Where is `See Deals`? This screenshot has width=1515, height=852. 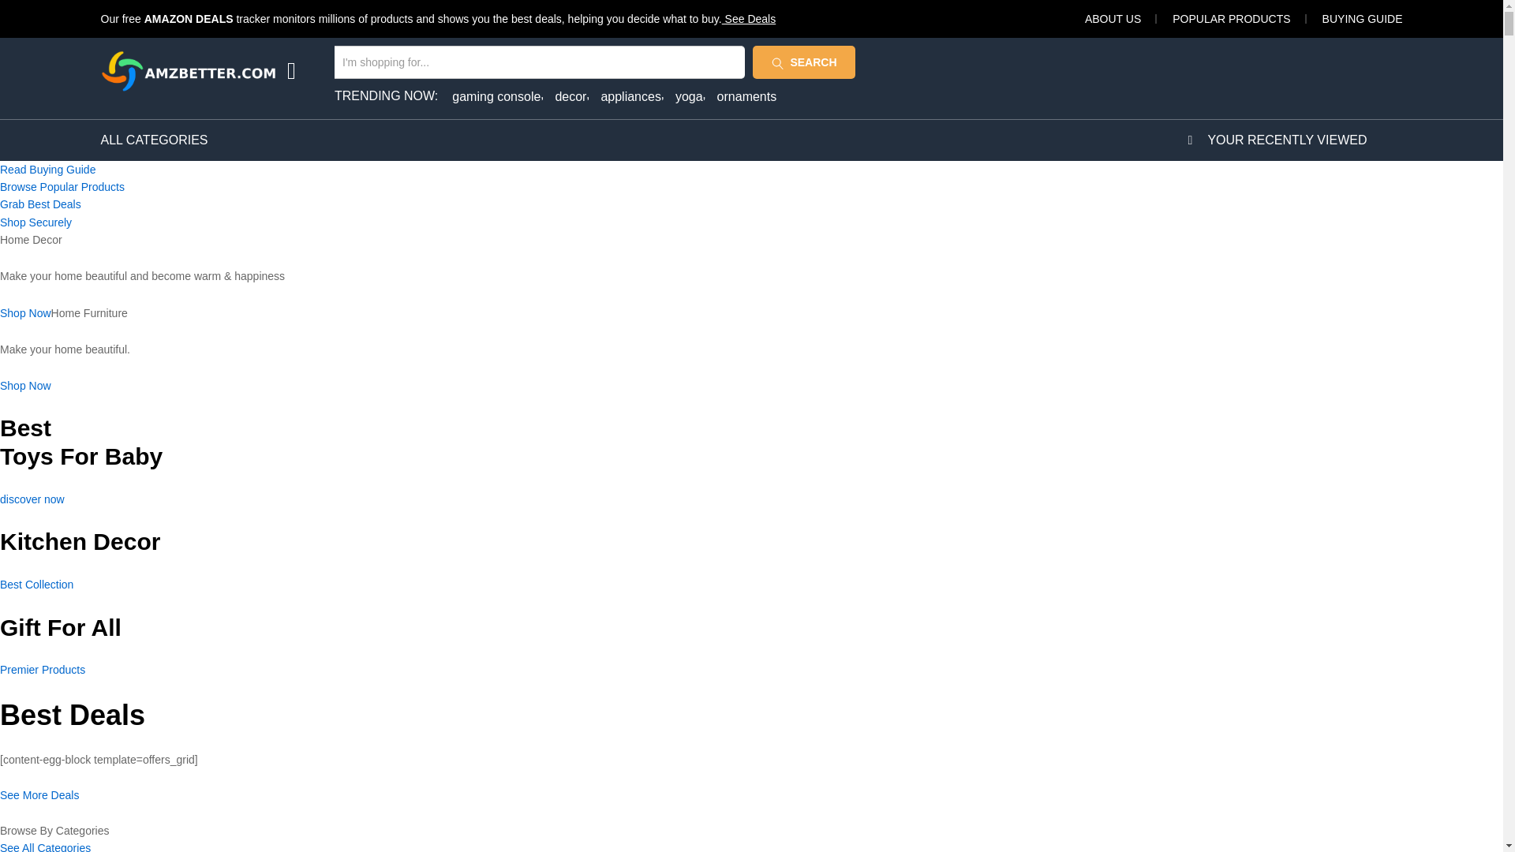
See Deals is located at coordinates (749, 19).